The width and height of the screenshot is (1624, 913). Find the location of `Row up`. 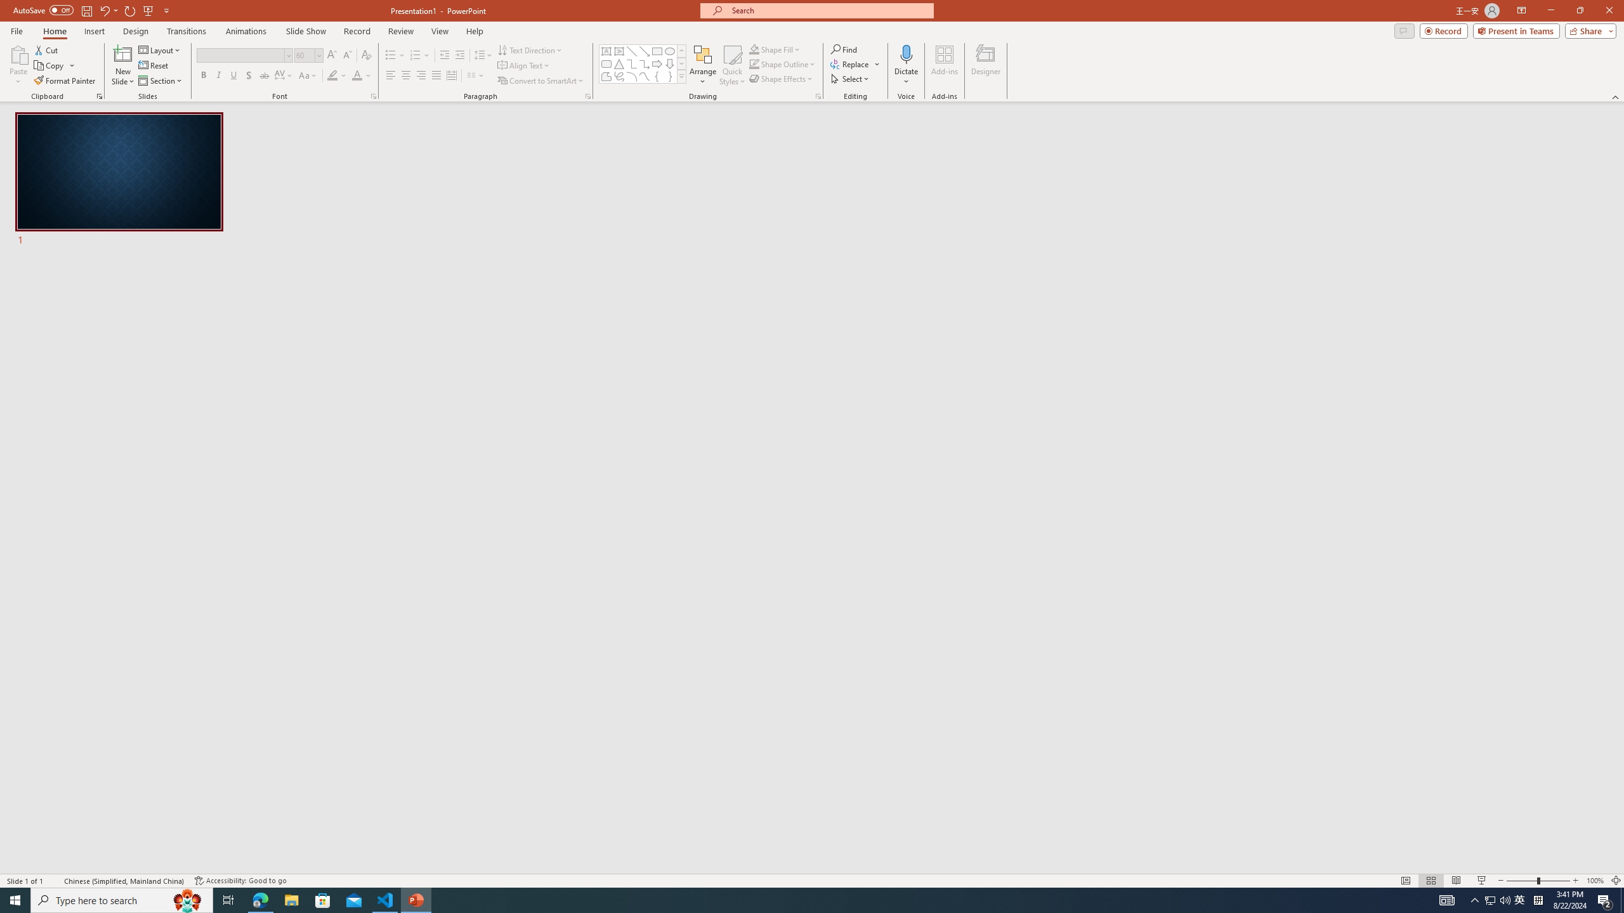

Row up is located at coordinates (681, 51).